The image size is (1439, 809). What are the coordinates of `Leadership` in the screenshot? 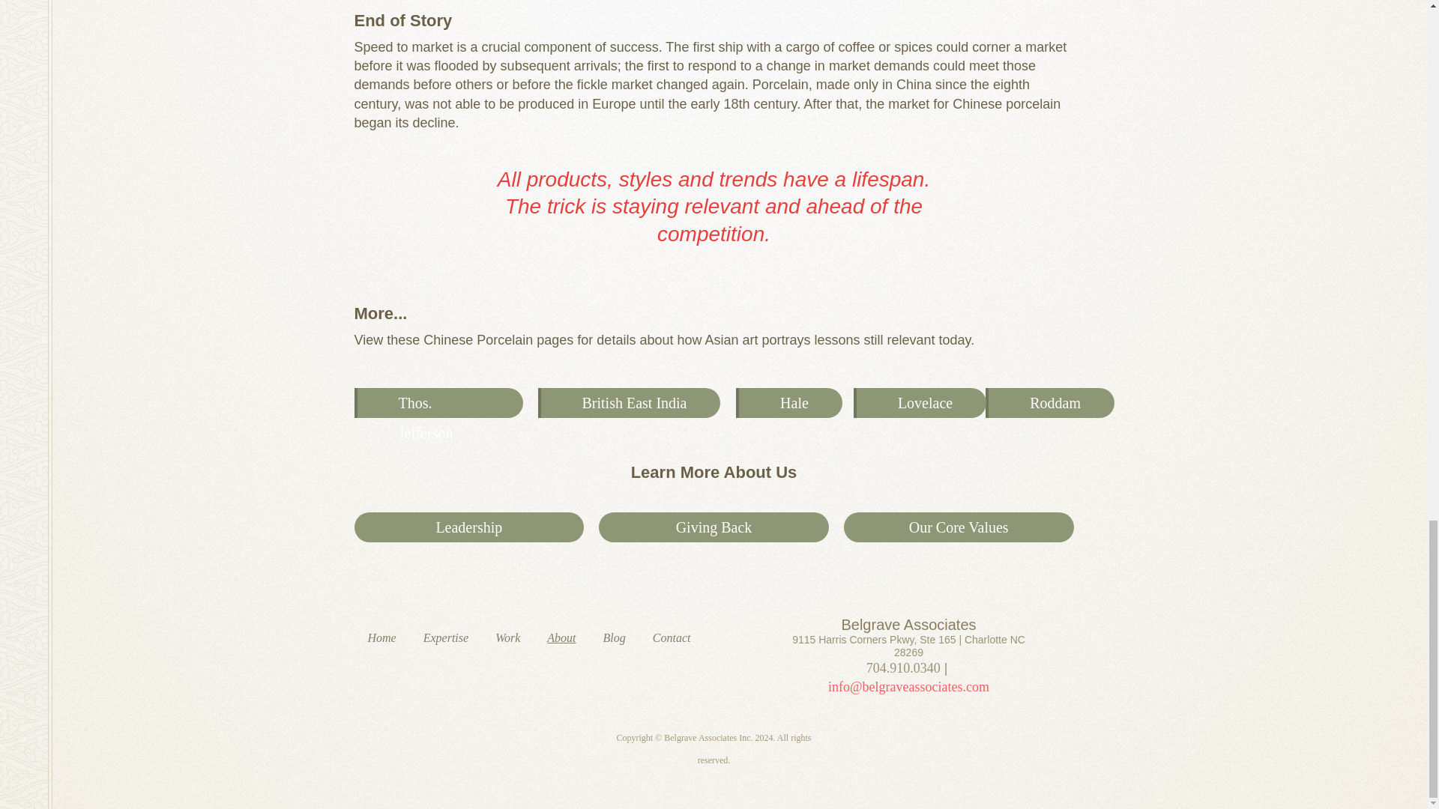 It's located at (468, 527).